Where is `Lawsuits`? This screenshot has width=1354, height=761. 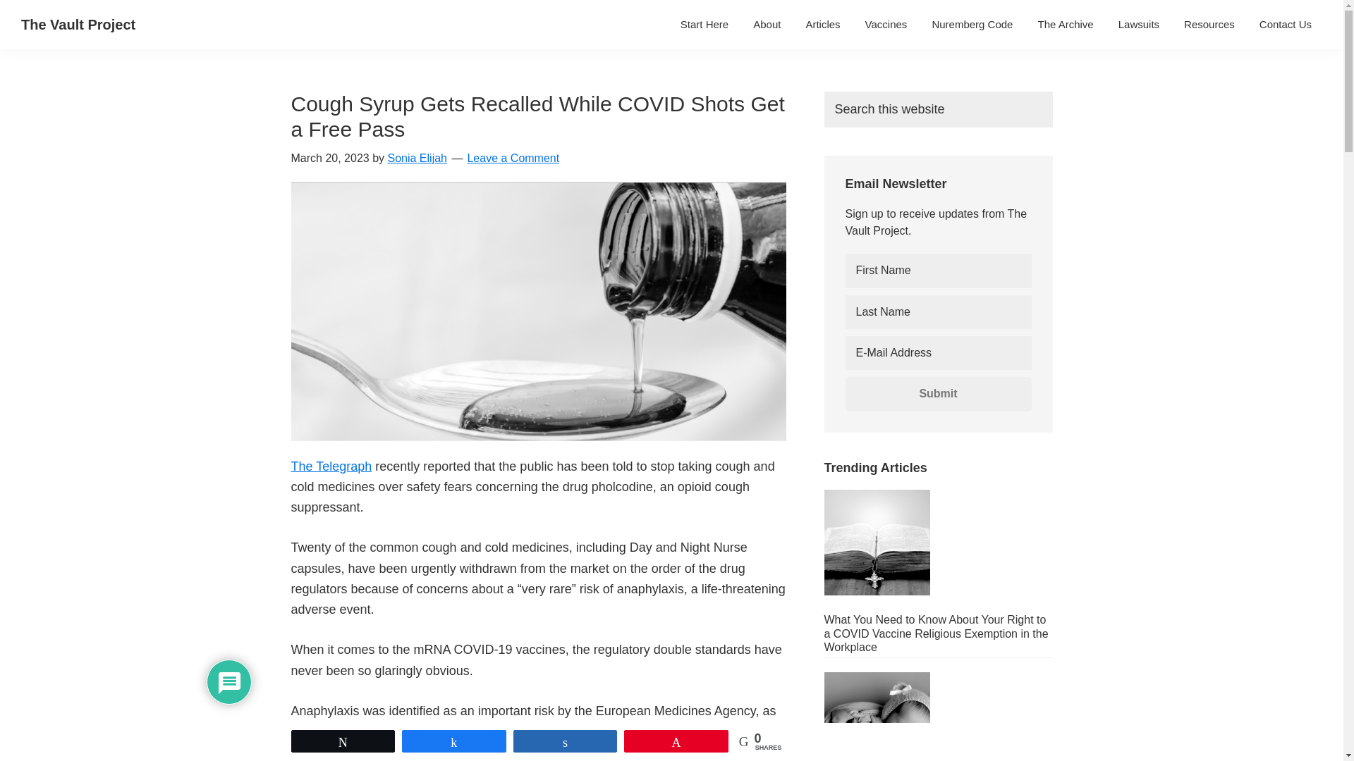
Lawsuits is located at coordinates (1138, 24).